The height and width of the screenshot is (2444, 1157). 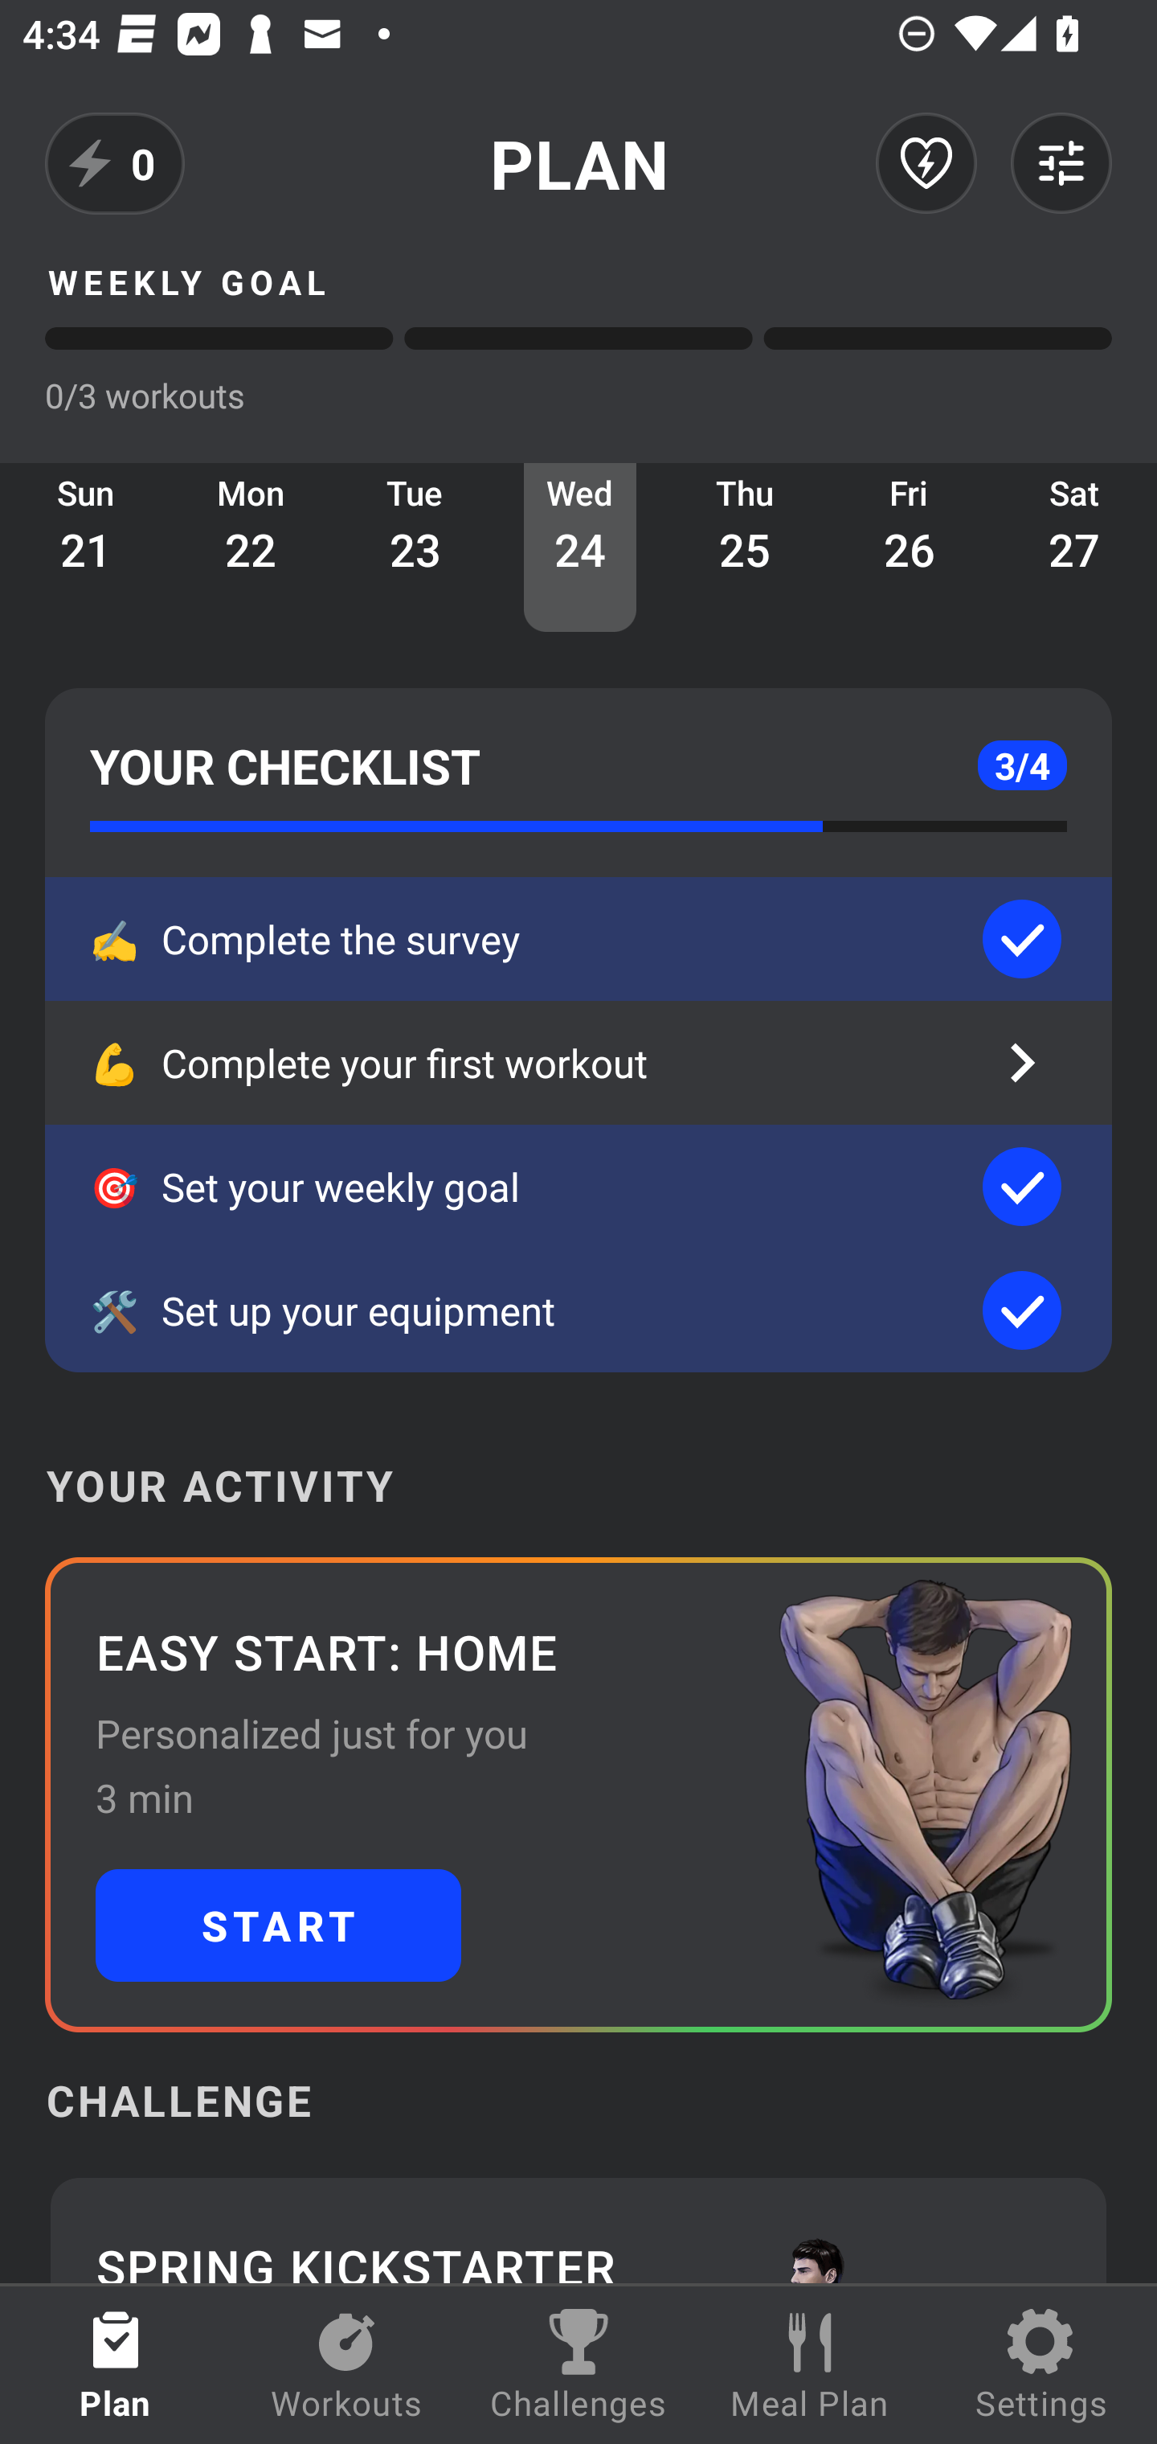 I want to click on 0, so click(x=115, y=163).